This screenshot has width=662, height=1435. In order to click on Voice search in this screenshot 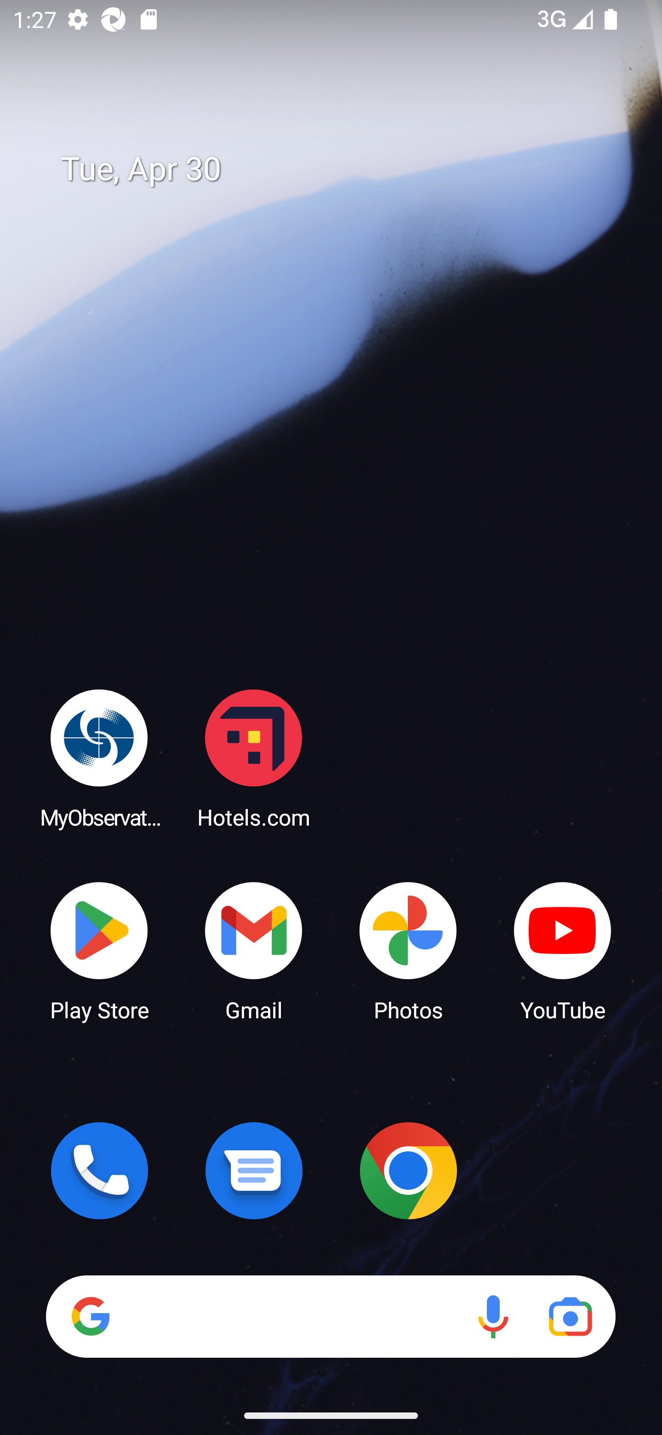, I will do `click(493, 1316)`.